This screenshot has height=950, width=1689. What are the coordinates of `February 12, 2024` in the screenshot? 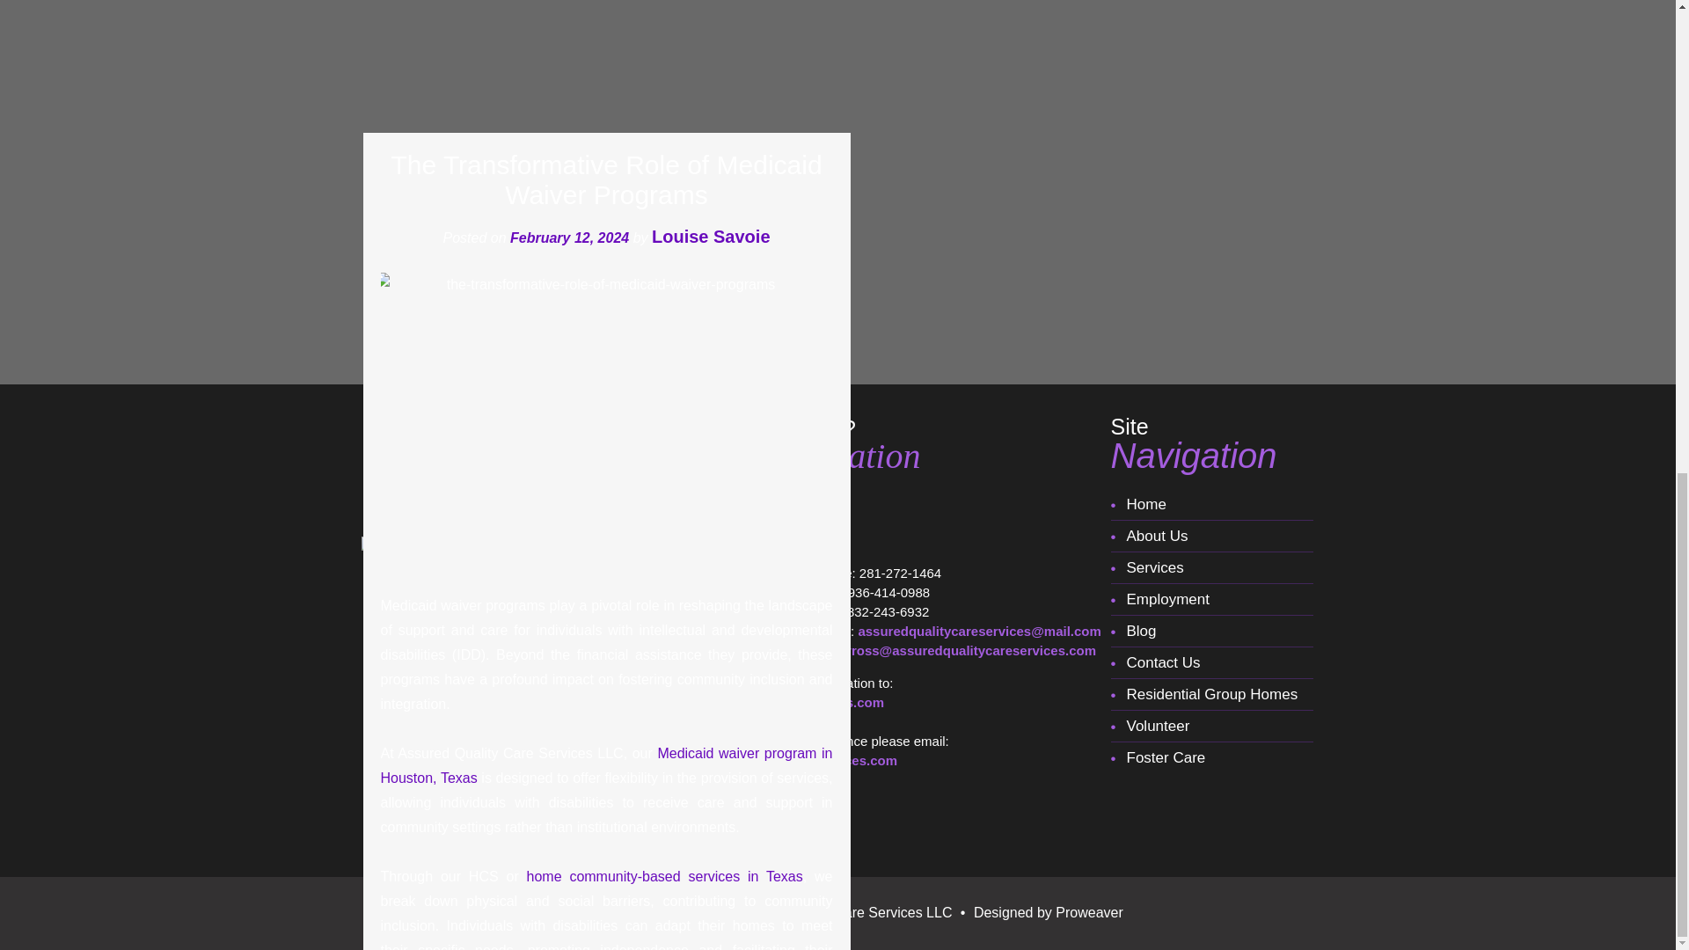 It's located at (568, 237).